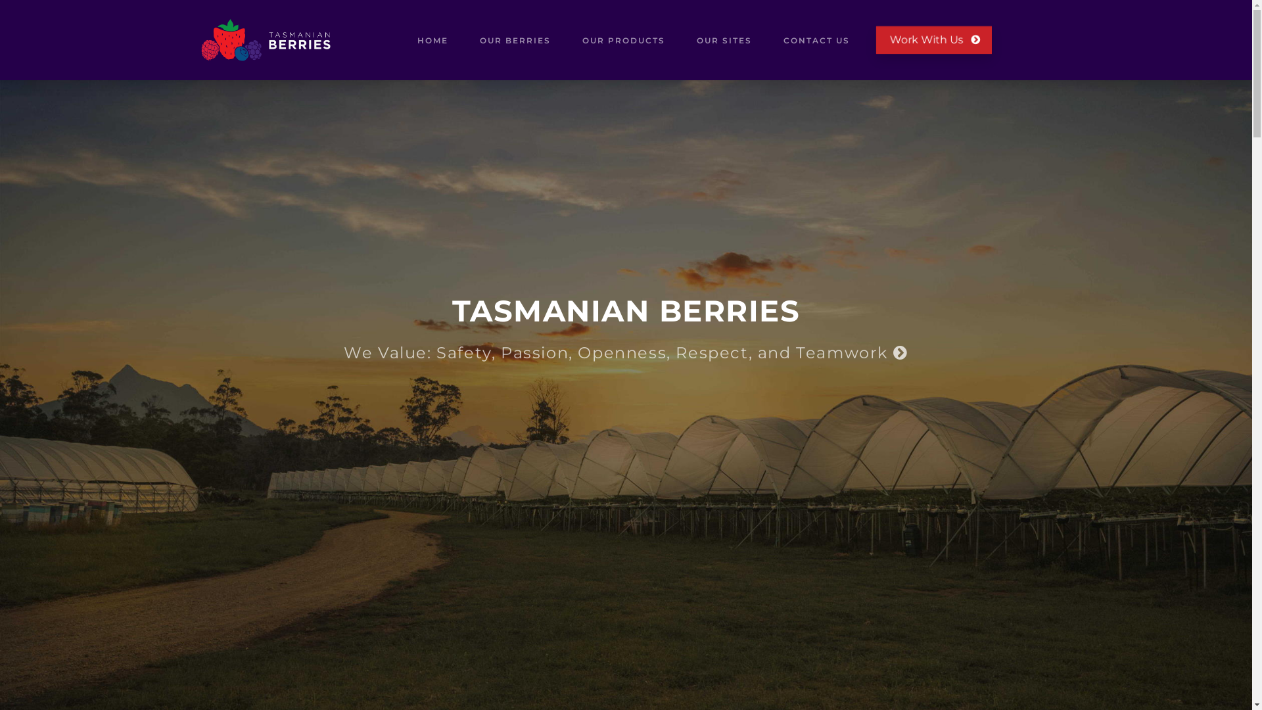 The width and height of the screenshot is (1262, 710). I want to click on OUR BERRIES, so click(515, 40).